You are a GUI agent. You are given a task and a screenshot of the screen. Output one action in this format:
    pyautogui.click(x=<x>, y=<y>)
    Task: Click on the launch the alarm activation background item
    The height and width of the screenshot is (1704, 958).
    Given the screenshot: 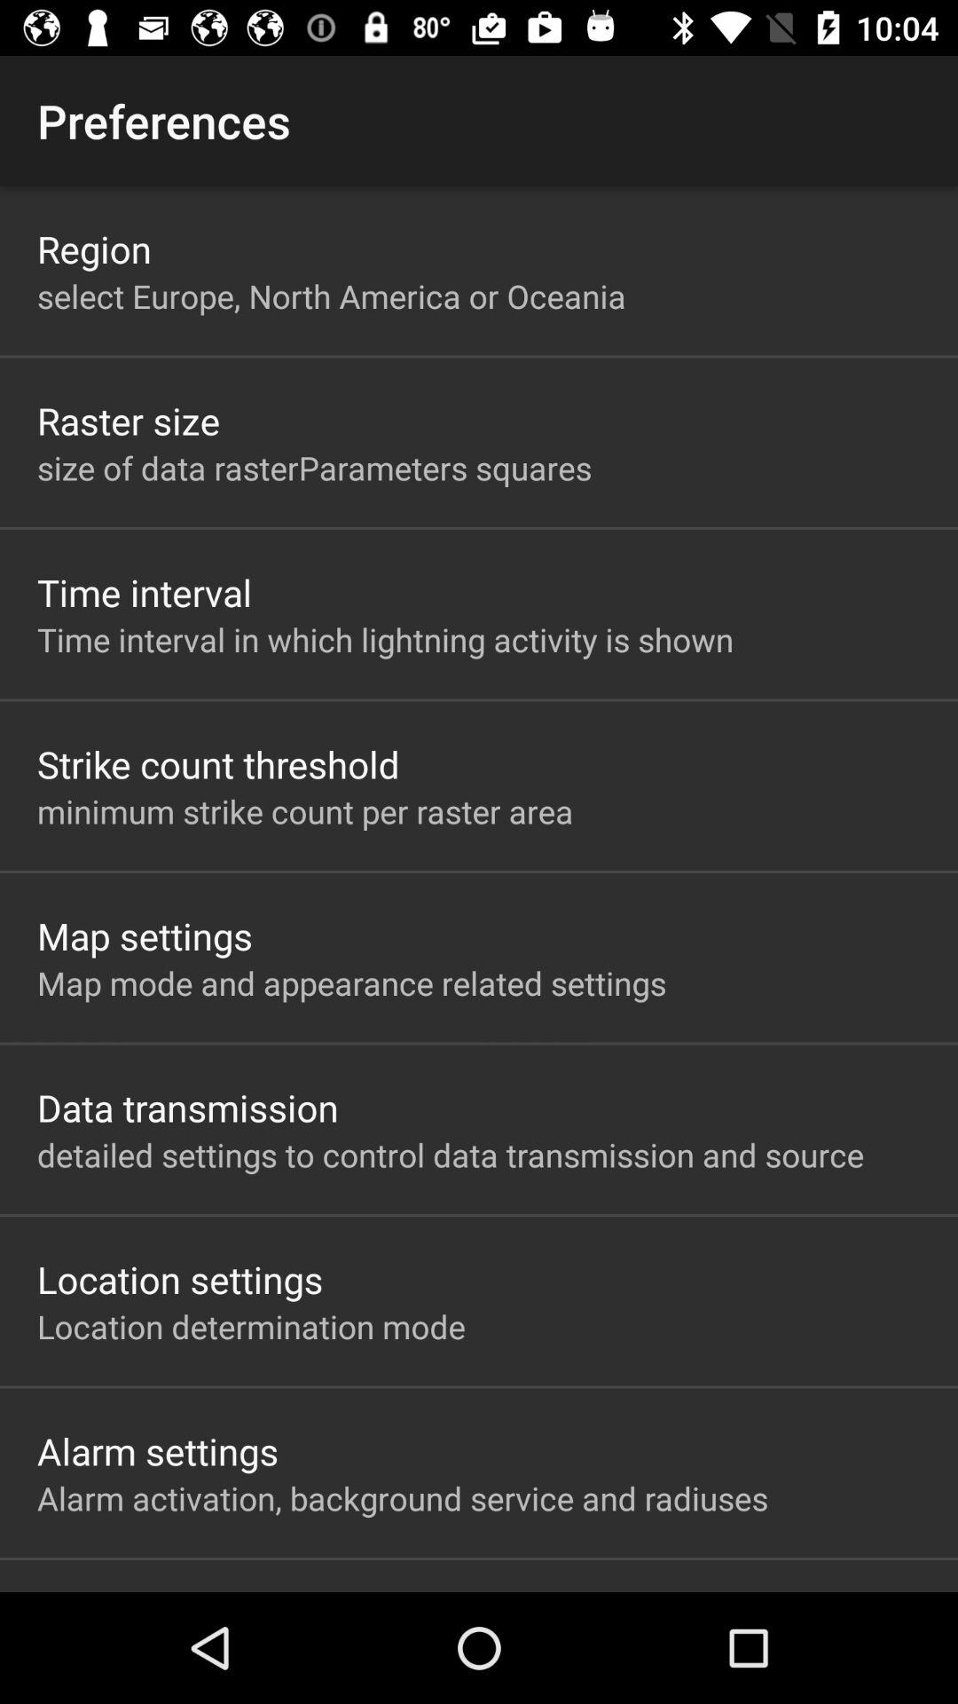 What is the action you would take?
    pyautogui.click(x=403, y=1498)
    